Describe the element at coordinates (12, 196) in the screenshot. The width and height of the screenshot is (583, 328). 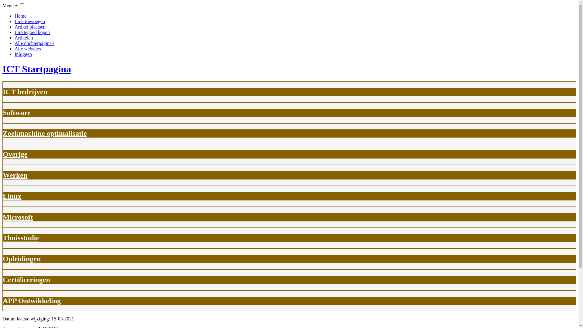
I see `Linux` at that location.